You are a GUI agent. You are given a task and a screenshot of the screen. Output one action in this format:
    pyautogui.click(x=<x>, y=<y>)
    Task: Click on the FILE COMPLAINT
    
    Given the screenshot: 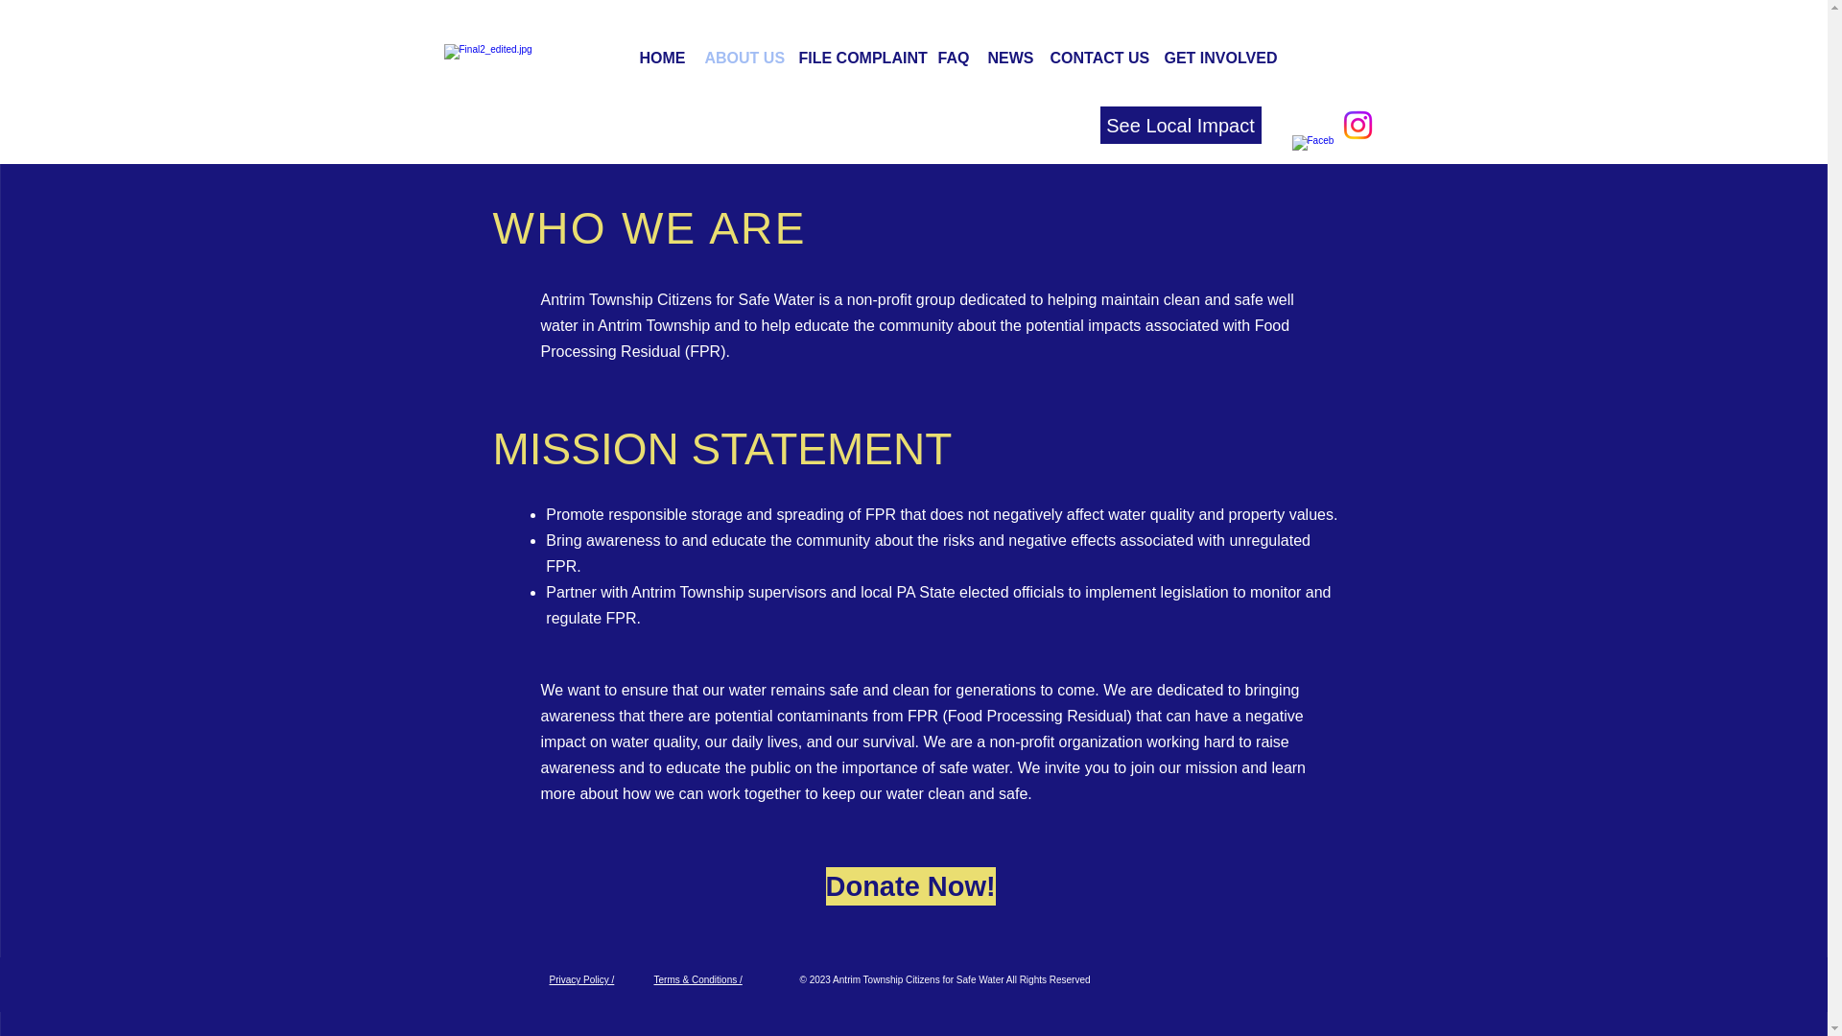 What is the action you would take?
    pyautogui.click(x=858, y=58)
    